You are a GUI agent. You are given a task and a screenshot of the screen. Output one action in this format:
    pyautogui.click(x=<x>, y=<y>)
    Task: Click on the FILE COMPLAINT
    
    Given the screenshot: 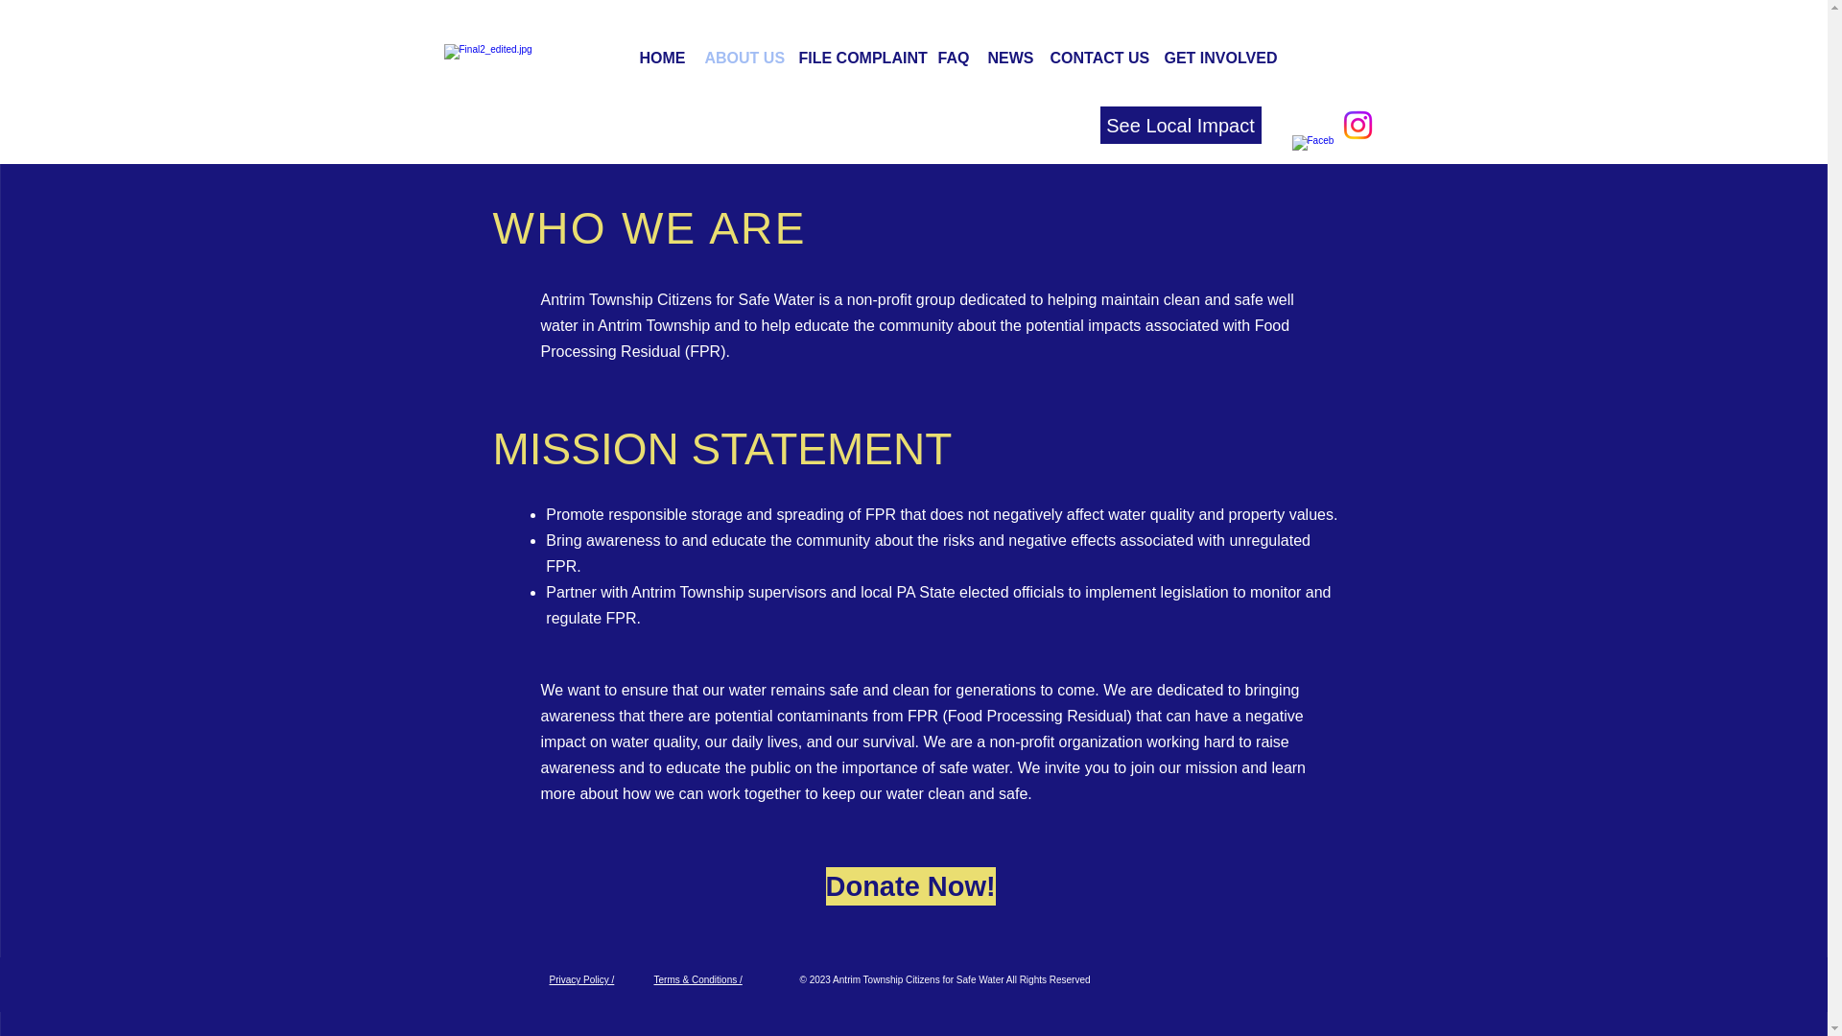 What is the action you would take?
    pyautogui.click(x=858, y=58)
    